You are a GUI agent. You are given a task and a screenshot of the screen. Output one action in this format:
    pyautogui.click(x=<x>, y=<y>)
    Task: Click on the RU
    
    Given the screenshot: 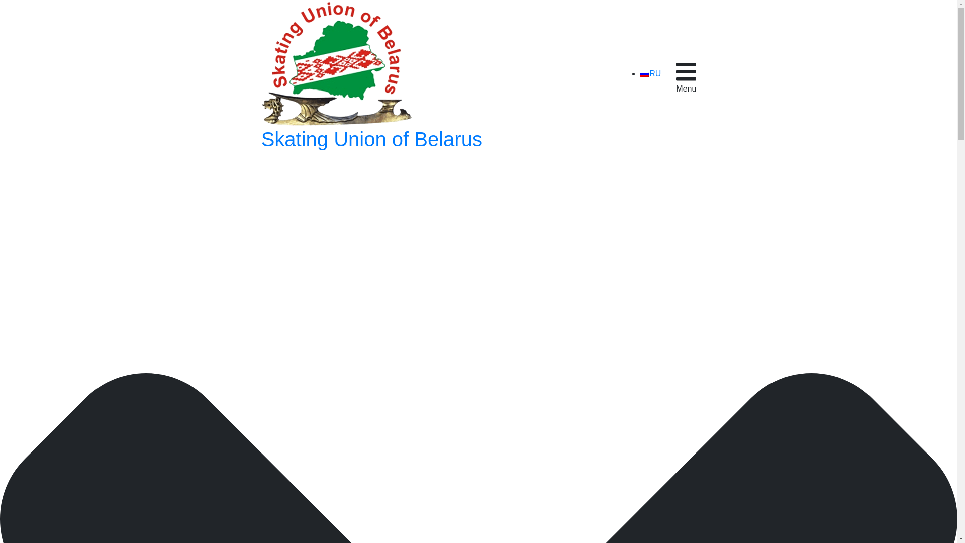 What is the action you would take?
    pyautogui.click(x=645, y=74)
    